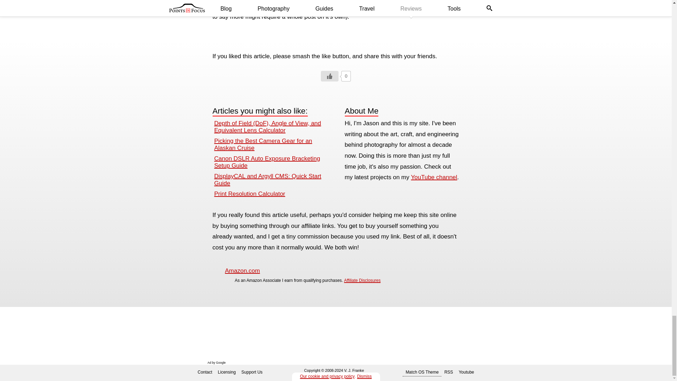 This screenshot has height=381, width=677. I want to click on Contact, so click(205, 372).